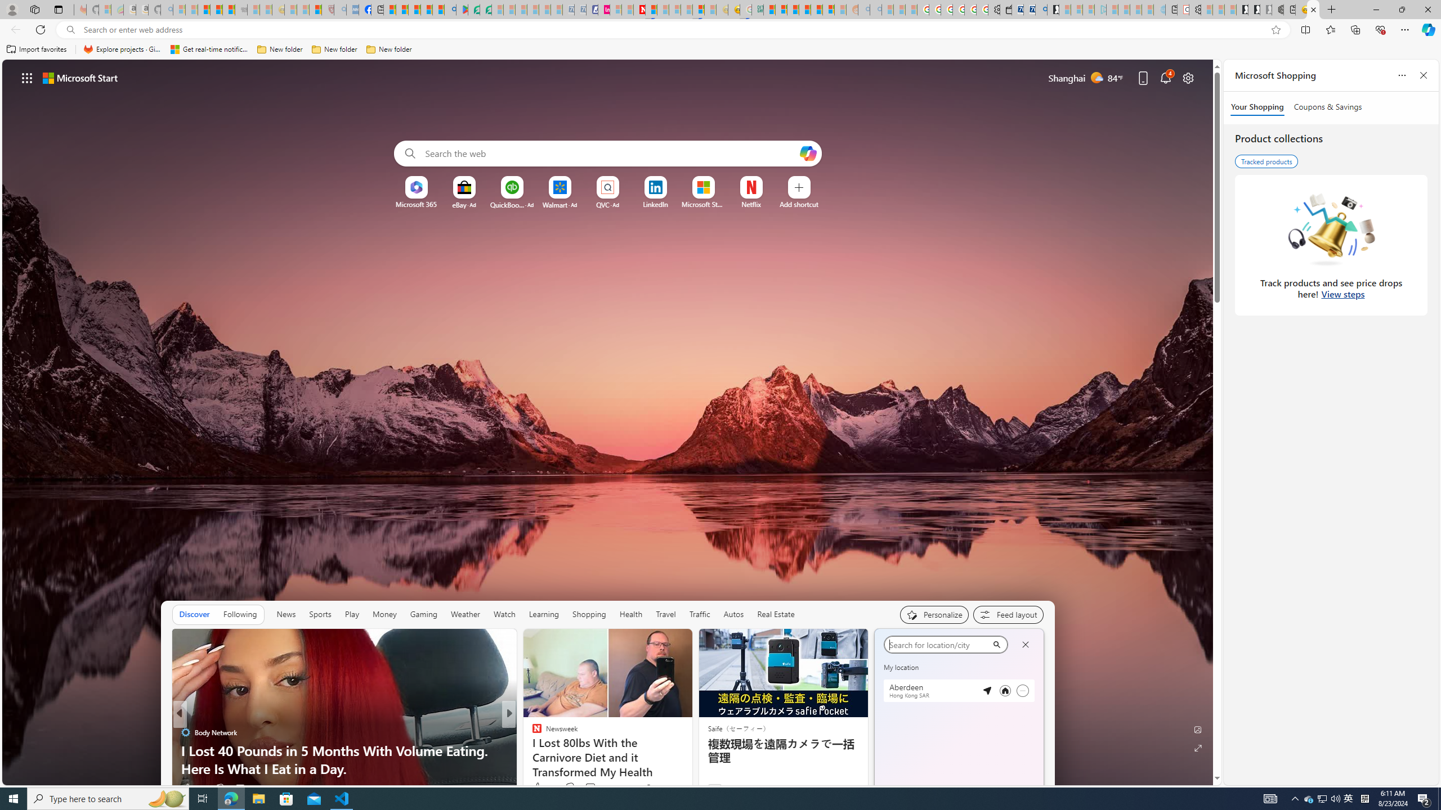 The height and width of the screenshot is (810, 1441). Describe the element at coordinates (590, 787) in the screenshot. I see `View comments 73 Comment` at that location.